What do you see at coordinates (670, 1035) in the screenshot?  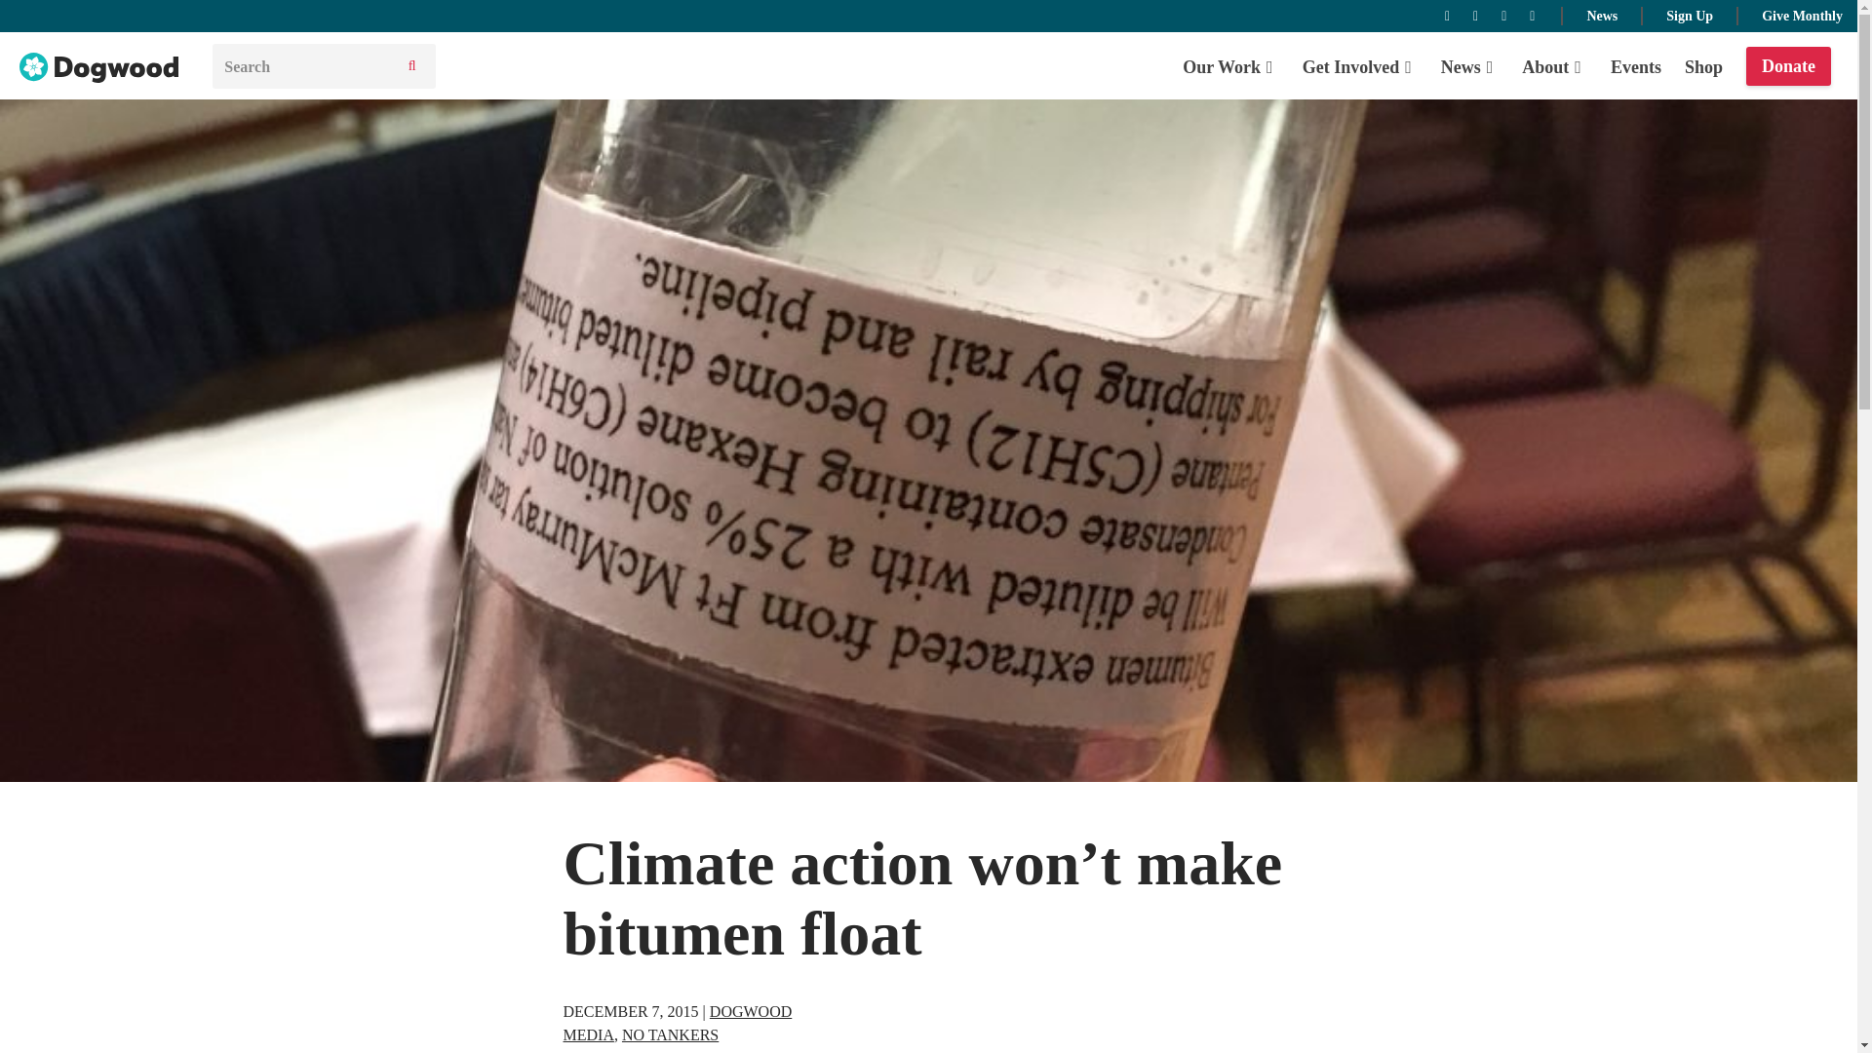 I see `NO TANKERS` at bounding box center [670, 1035].